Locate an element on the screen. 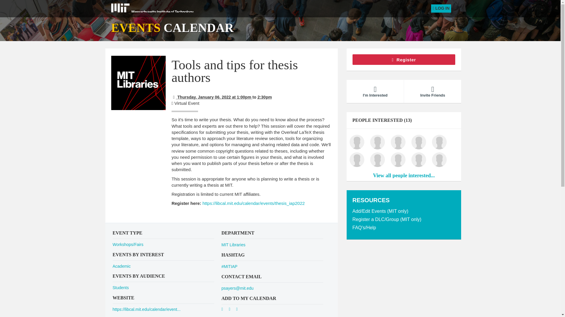 Image resolution: width=565 pixels, height=317 pixels. Oyun-Erdene Altan-Ochir is located at coordinates (439, 142).